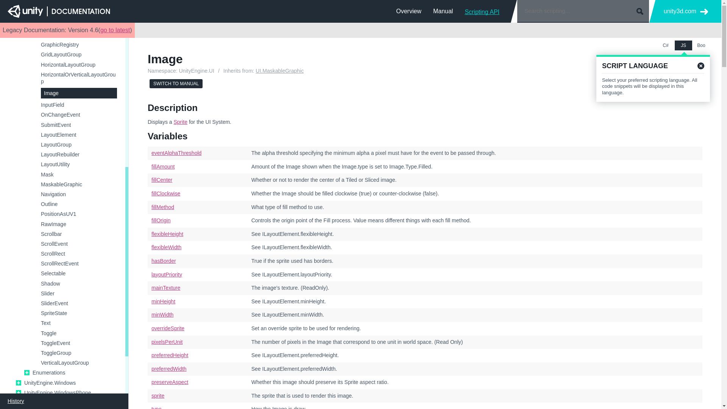 The height and width of the screenshot is (409, 727). Describe the element at coordinates (443, 11) in the screenshot. I see `Manual` at that location.